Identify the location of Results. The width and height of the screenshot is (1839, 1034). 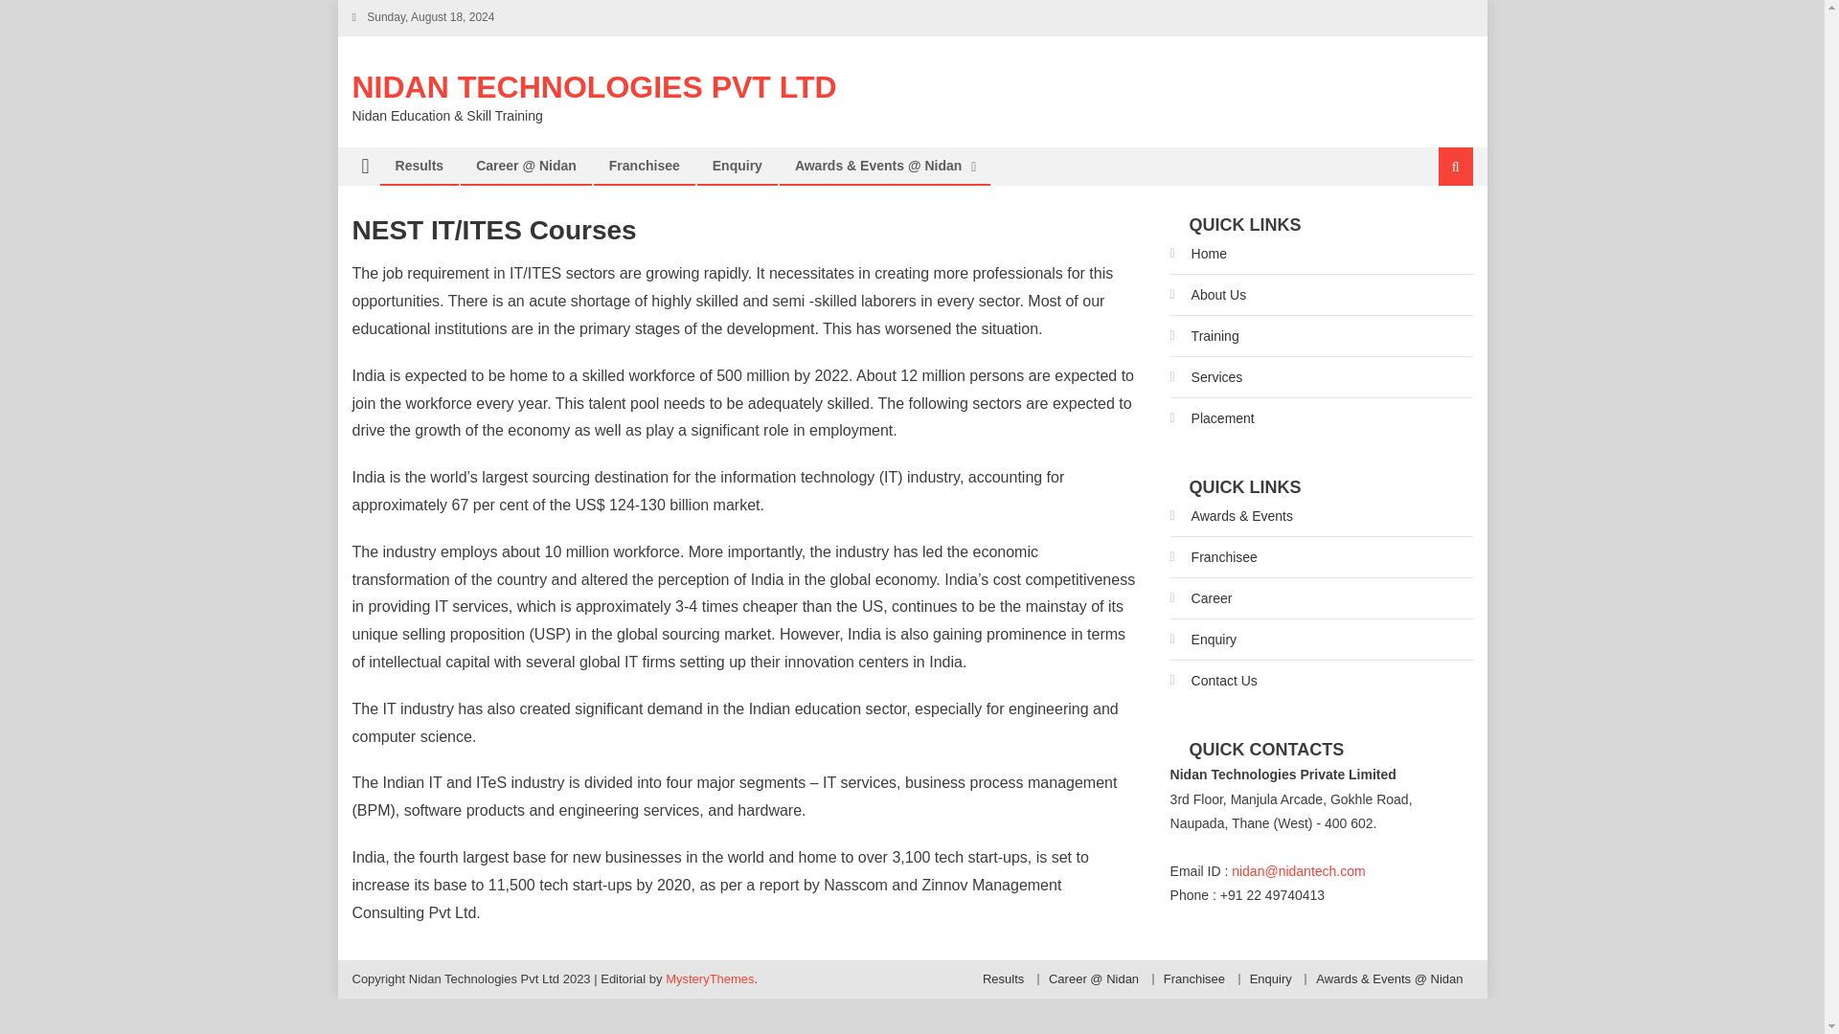
(1003, 978).